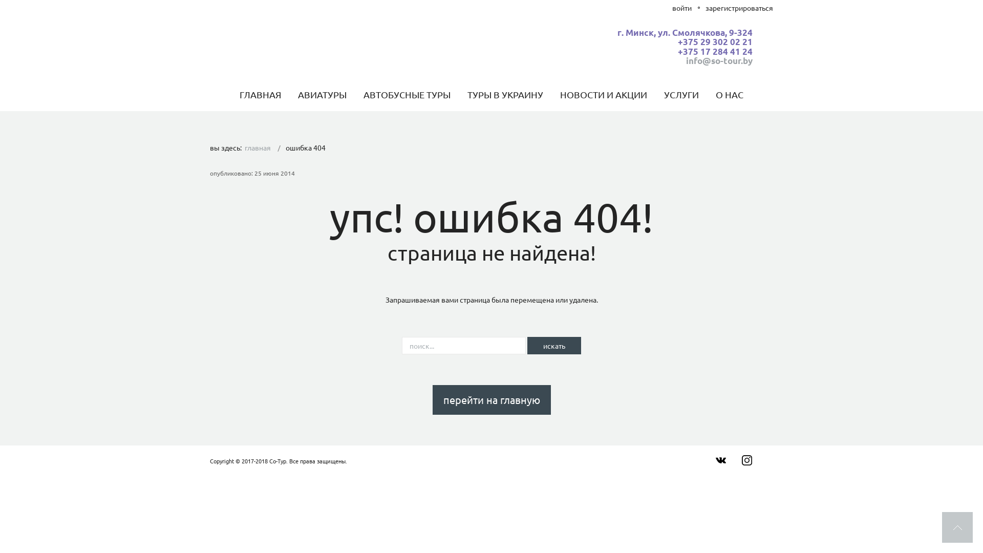 This screenshot has height=553, width=983. What do you see at coordinates (719, 60) in the screenshot?
I see `info@so-tour.by` at bounding box center [719, 60].